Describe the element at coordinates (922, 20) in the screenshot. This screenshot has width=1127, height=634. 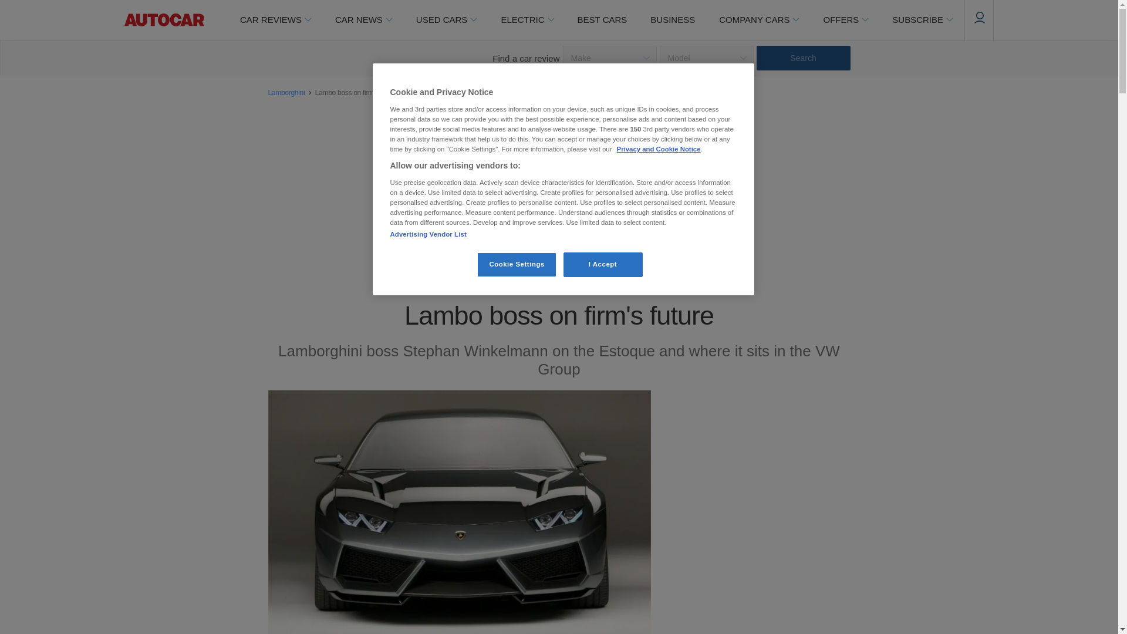
I see `SUBSCRIBE` at that location.